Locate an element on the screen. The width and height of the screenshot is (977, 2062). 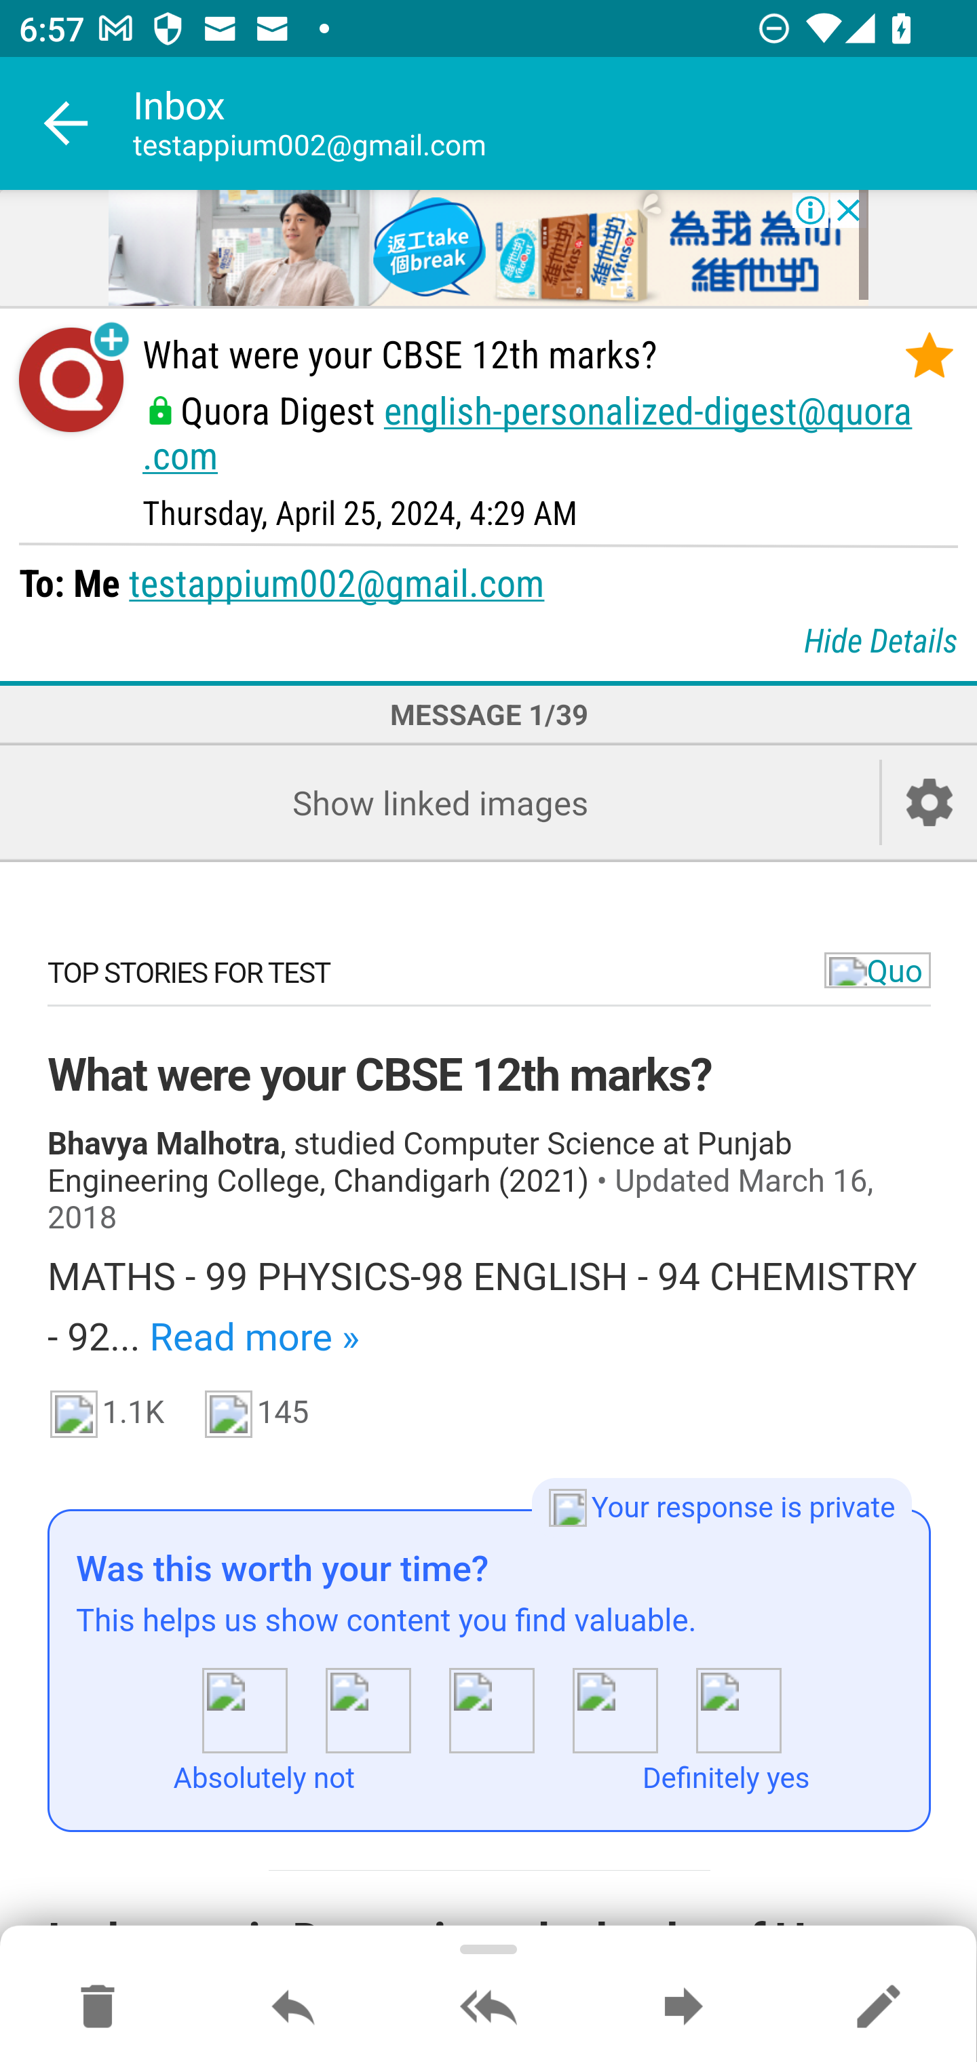
Quora is located at coordinates (877, 970).